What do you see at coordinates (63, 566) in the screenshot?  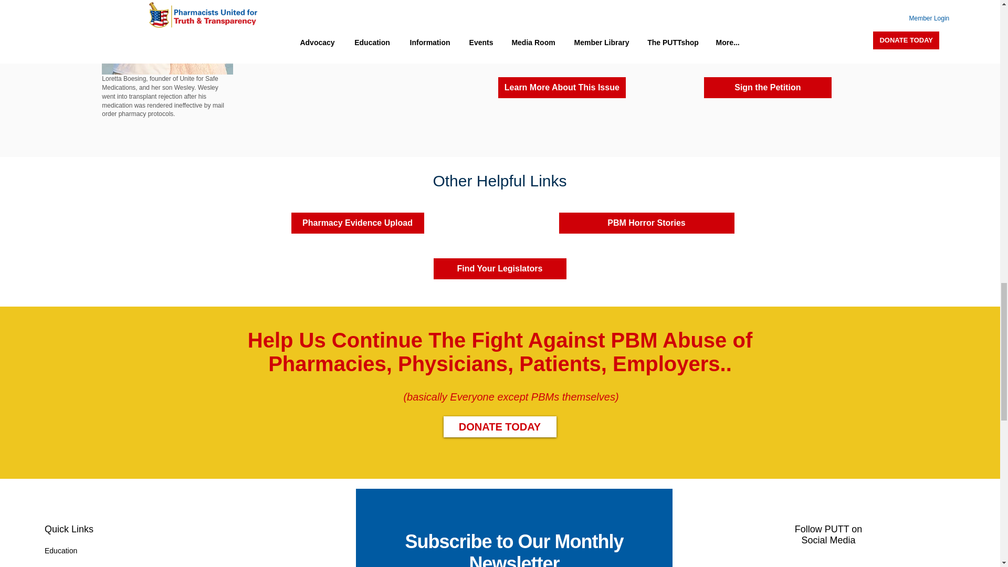 I see `Information` at bounding box center [63, 566].